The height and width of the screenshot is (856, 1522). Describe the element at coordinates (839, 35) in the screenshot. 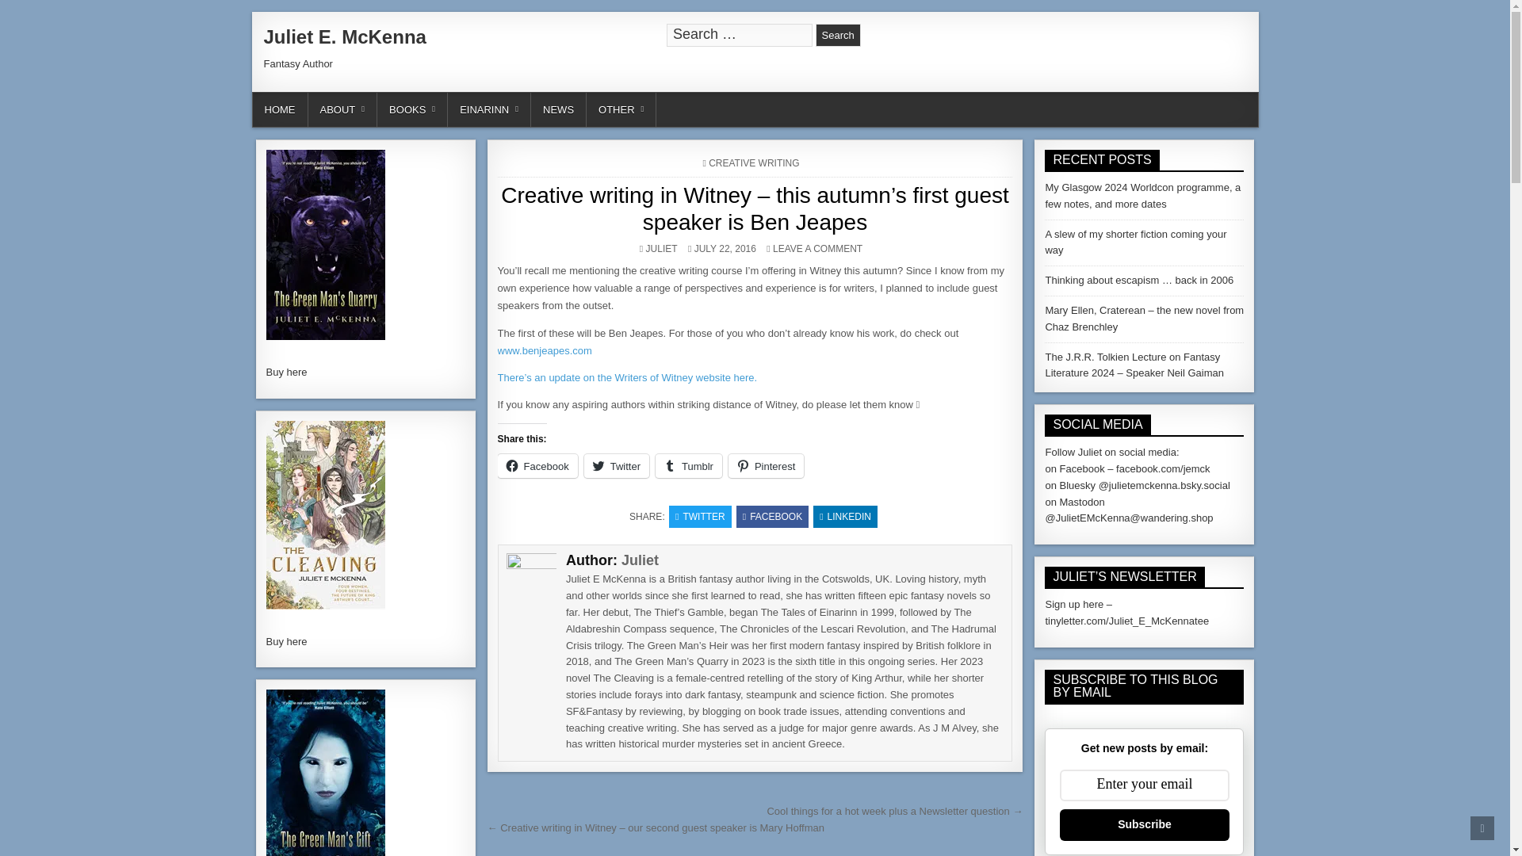

I see `Search` at that location.